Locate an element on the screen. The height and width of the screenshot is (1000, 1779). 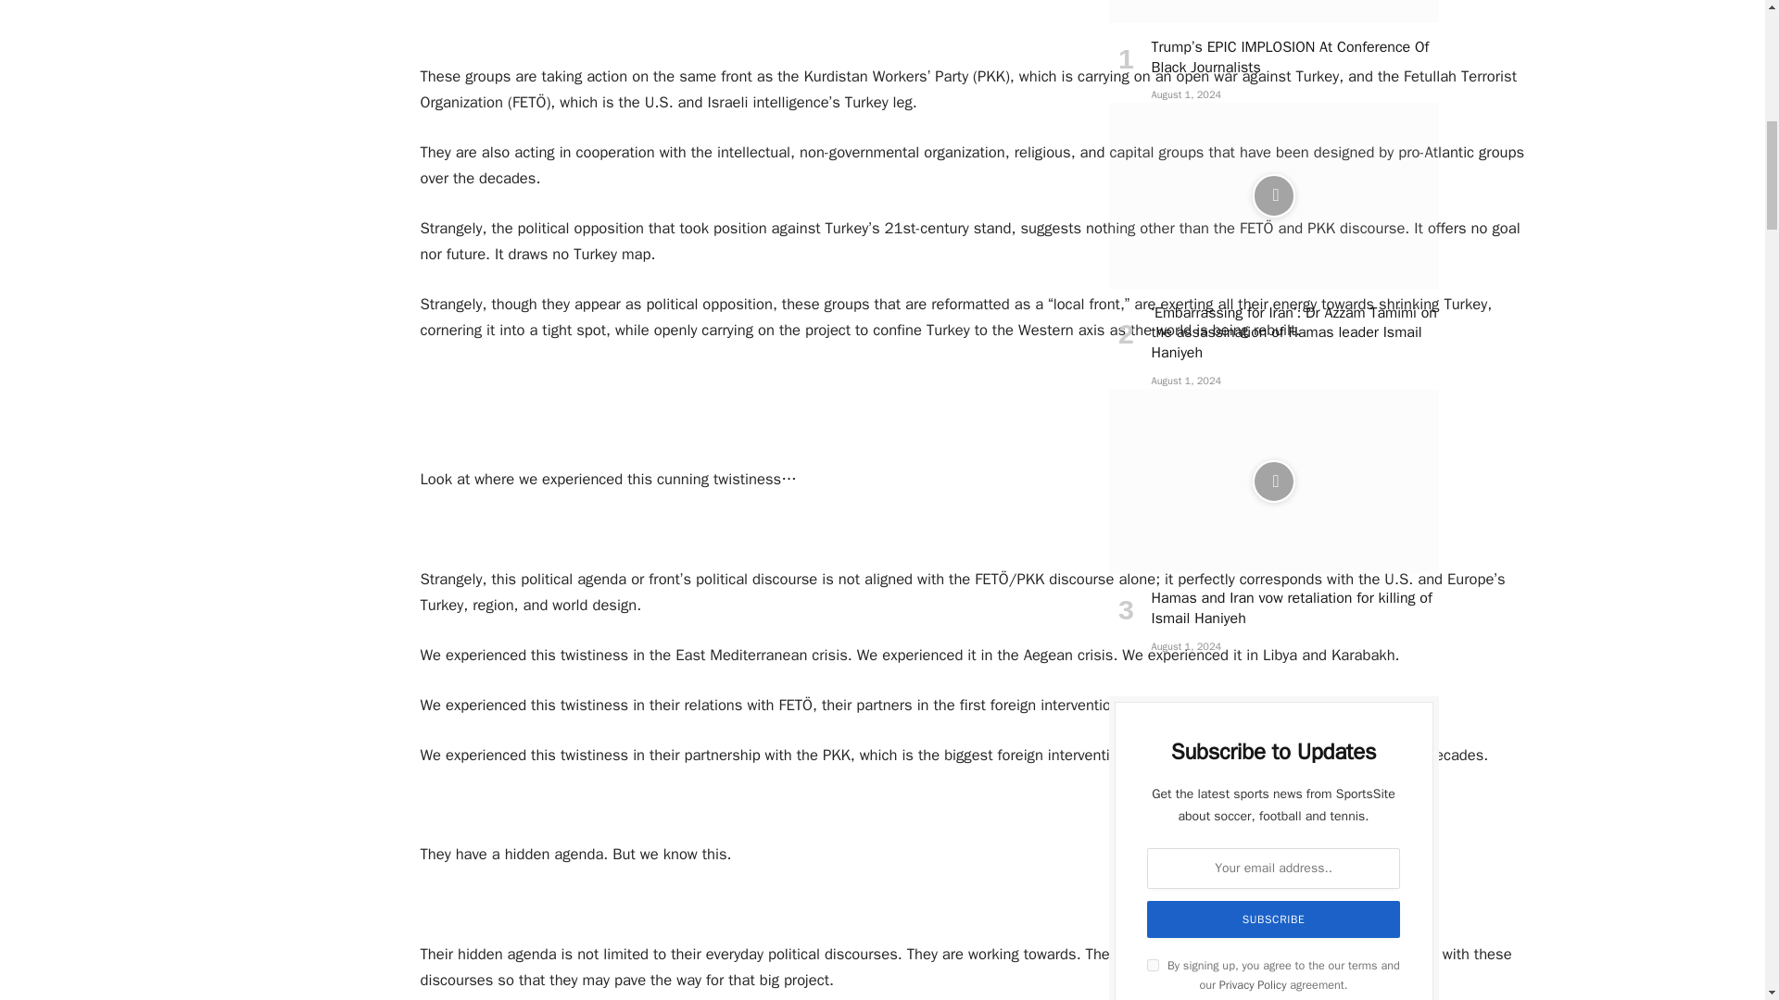
Subscribe is located at coordinates (1274, 919).